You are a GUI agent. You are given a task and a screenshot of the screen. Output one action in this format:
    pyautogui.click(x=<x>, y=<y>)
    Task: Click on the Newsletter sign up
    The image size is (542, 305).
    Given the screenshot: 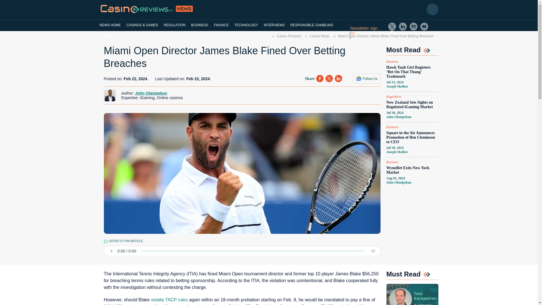 What is the action you would take?
    pyautogui.click(x=366, y=30)
    